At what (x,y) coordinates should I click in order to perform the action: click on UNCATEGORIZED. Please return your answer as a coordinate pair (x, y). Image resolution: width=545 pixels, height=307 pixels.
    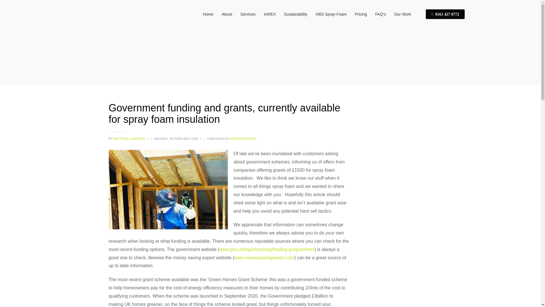
    Looking at the image, I should click on (243, 138).